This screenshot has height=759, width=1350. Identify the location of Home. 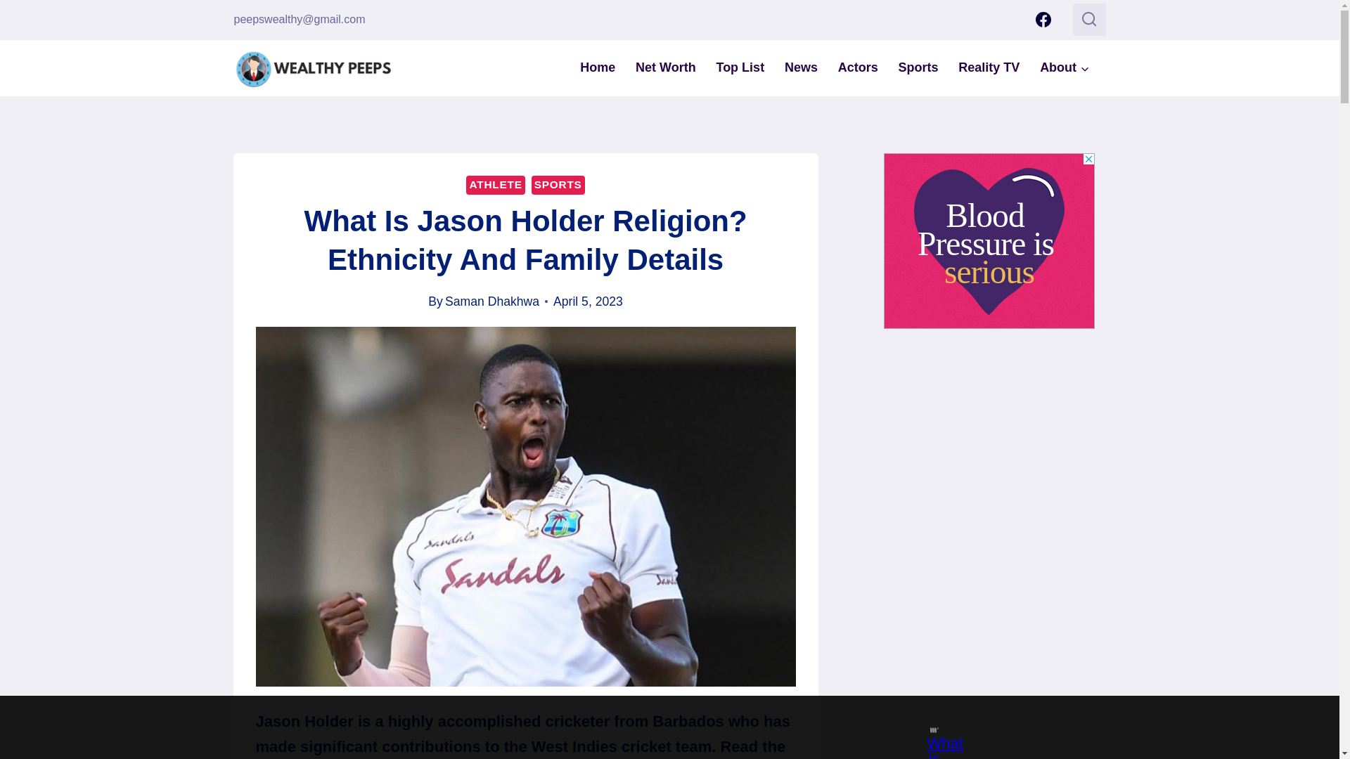
(598, 67).